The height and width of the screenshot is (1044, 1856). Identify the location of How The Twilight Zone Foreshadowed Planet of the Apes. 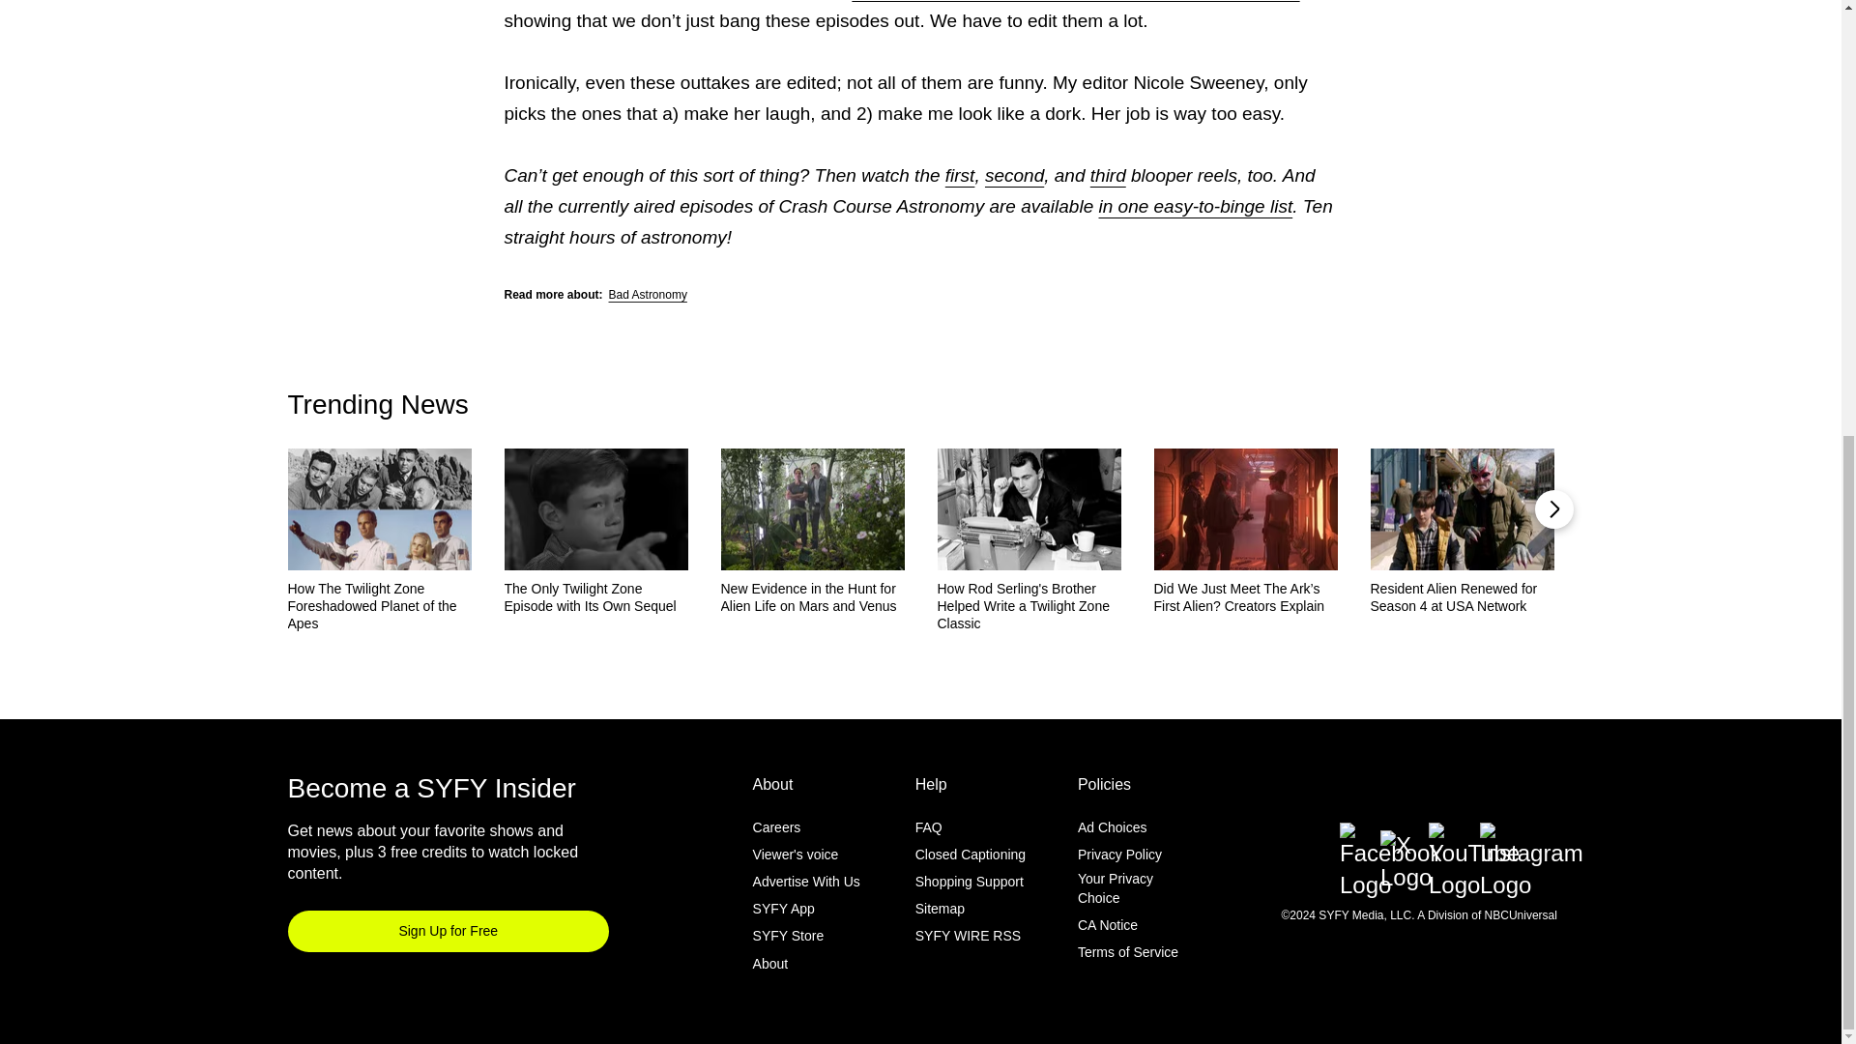
(379, 606).